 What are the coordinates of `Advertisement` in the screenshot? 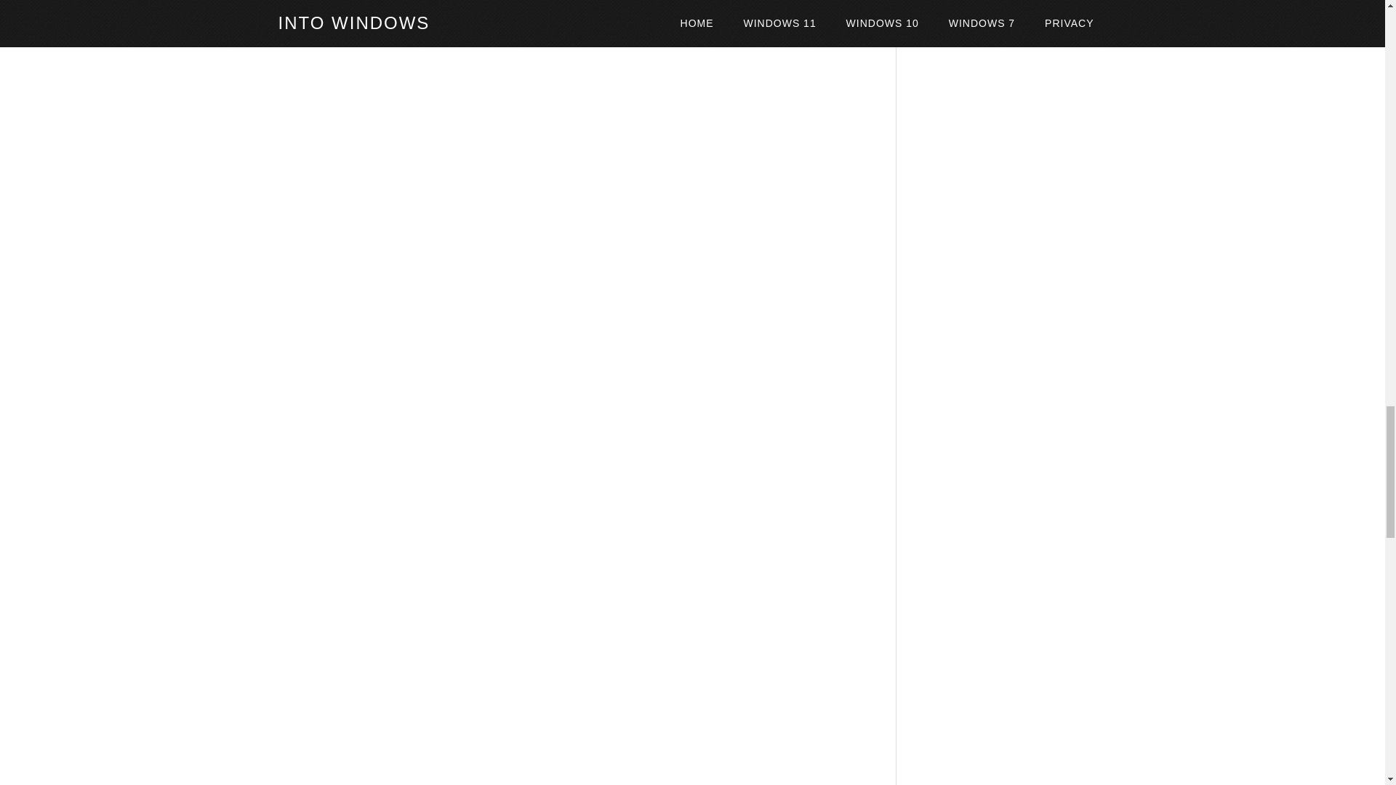 It's located at (571, 224).